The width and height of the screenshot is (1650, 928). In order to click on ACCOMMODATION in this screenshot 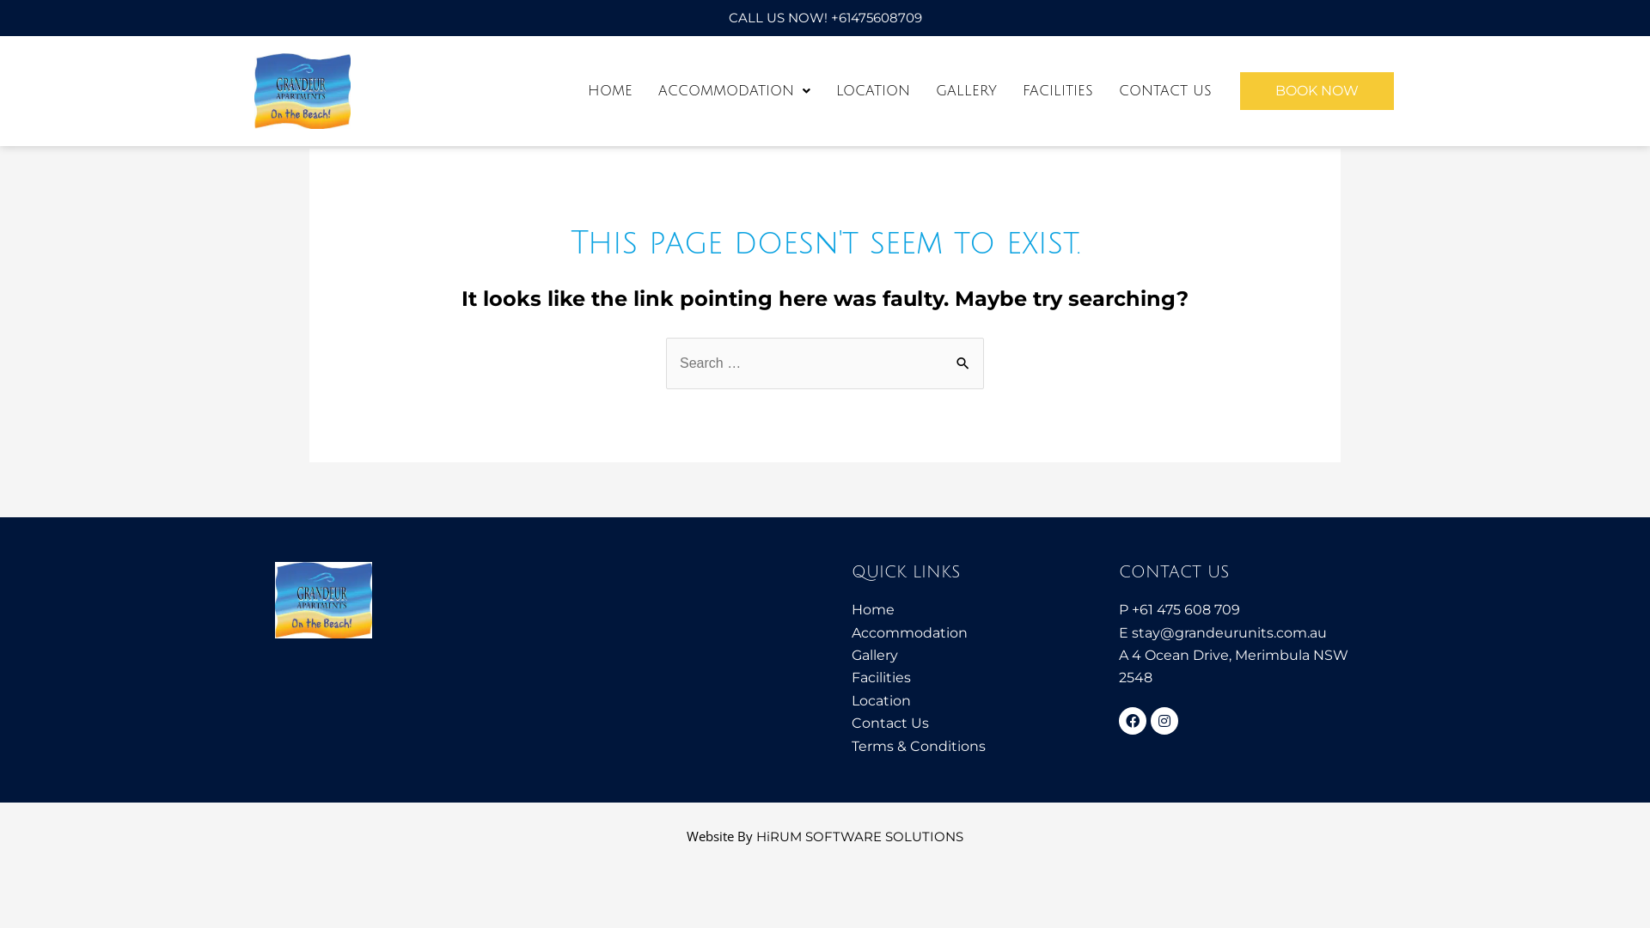, I will do `click(734, 91)`.